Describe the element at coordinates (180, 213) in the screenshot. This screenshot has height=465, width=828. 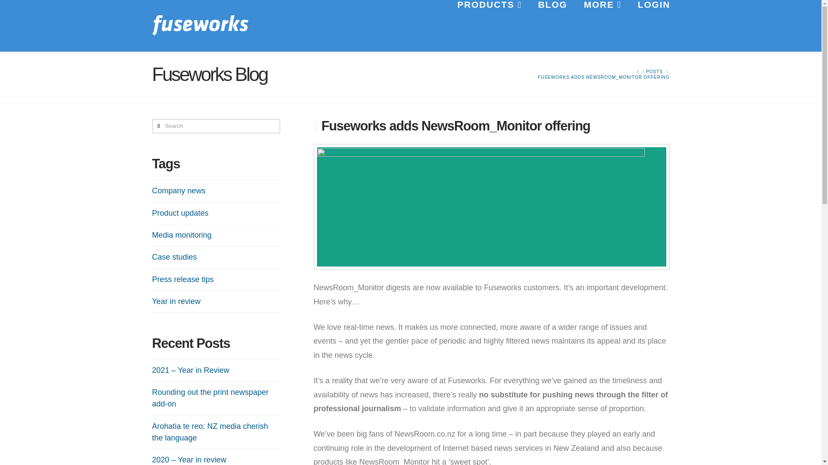
I see `Product updates` at that location.